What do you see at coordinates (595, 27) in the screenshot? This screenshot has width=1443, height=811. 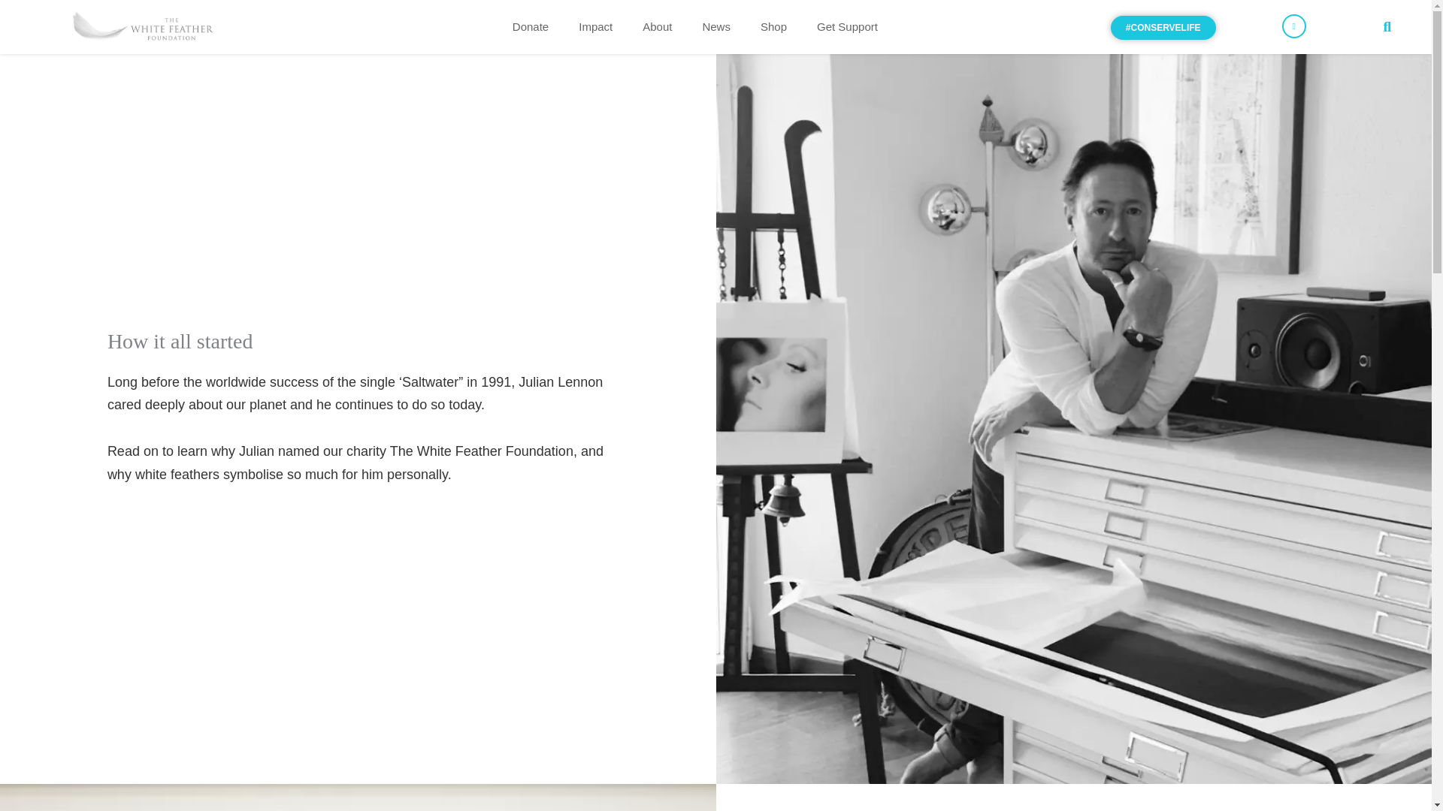 I see `Impact` at bounding box center [595, 27].